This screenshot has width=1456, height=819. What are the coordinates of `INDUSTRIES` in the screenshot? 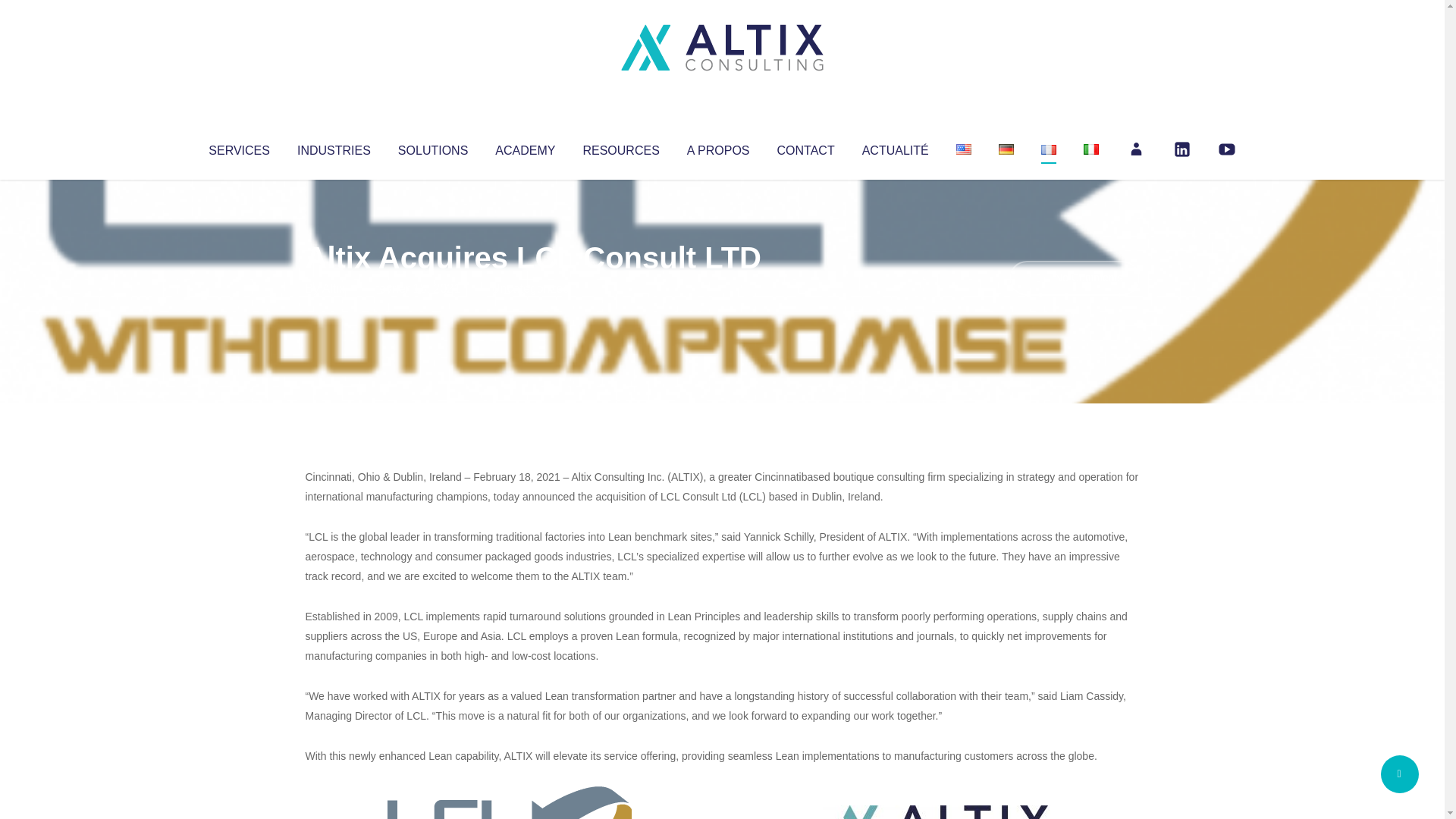 It's located at (334, 147).